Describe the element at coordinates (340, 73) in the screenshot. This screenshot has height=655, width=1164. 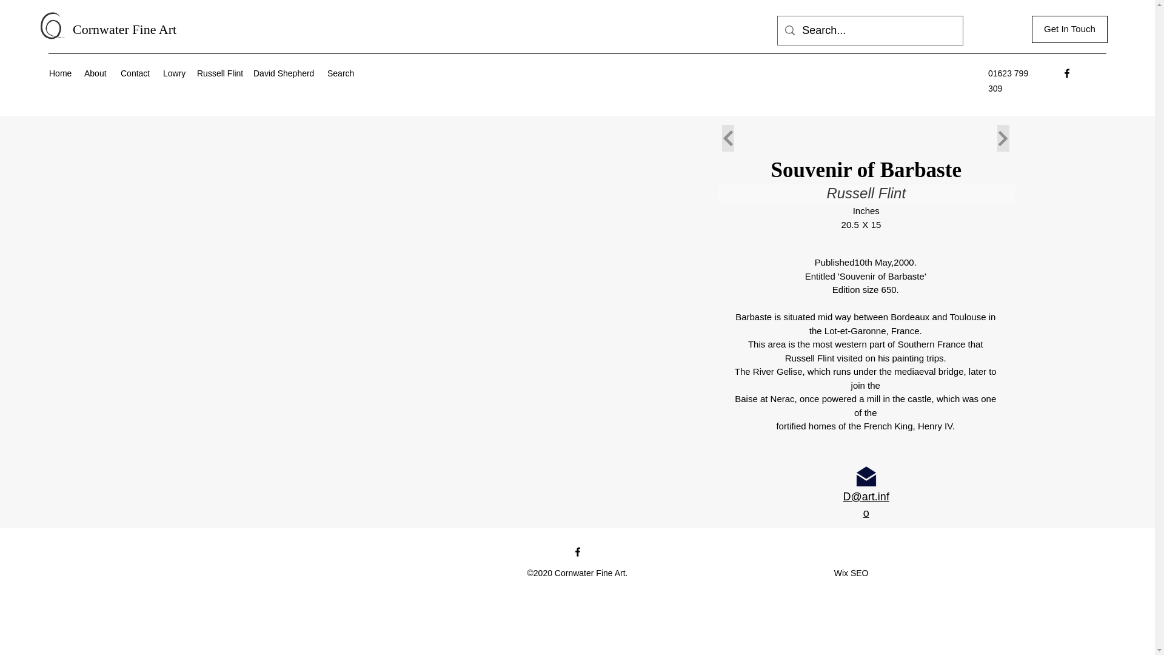
I see `Search` at that location.